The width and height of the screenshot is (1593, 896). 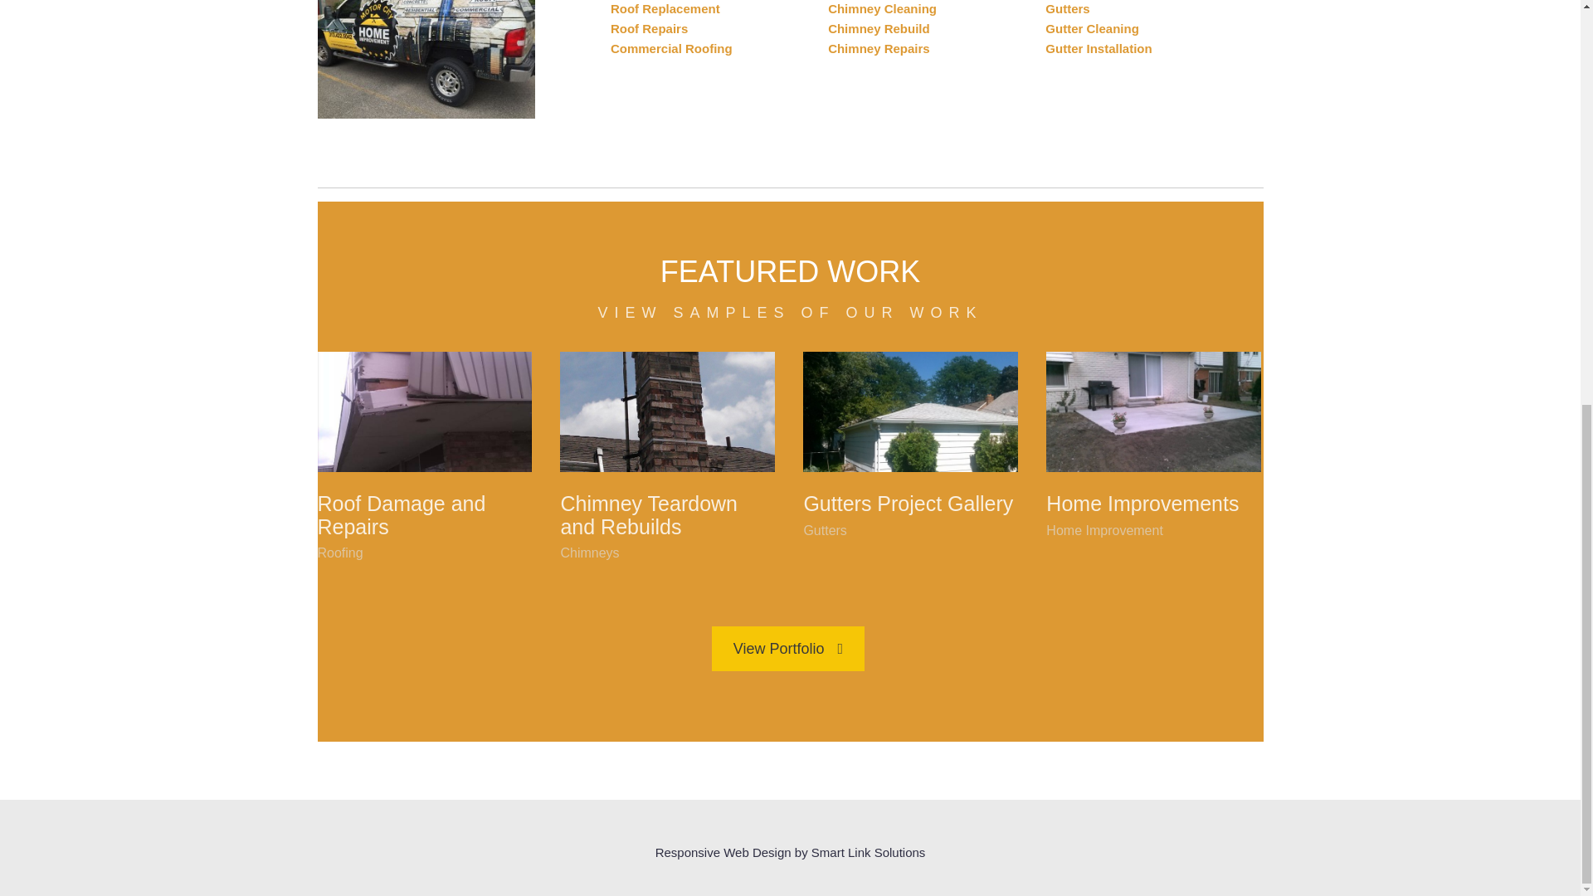 I want to click on Roof Replacement, so click(x=665, y=8).